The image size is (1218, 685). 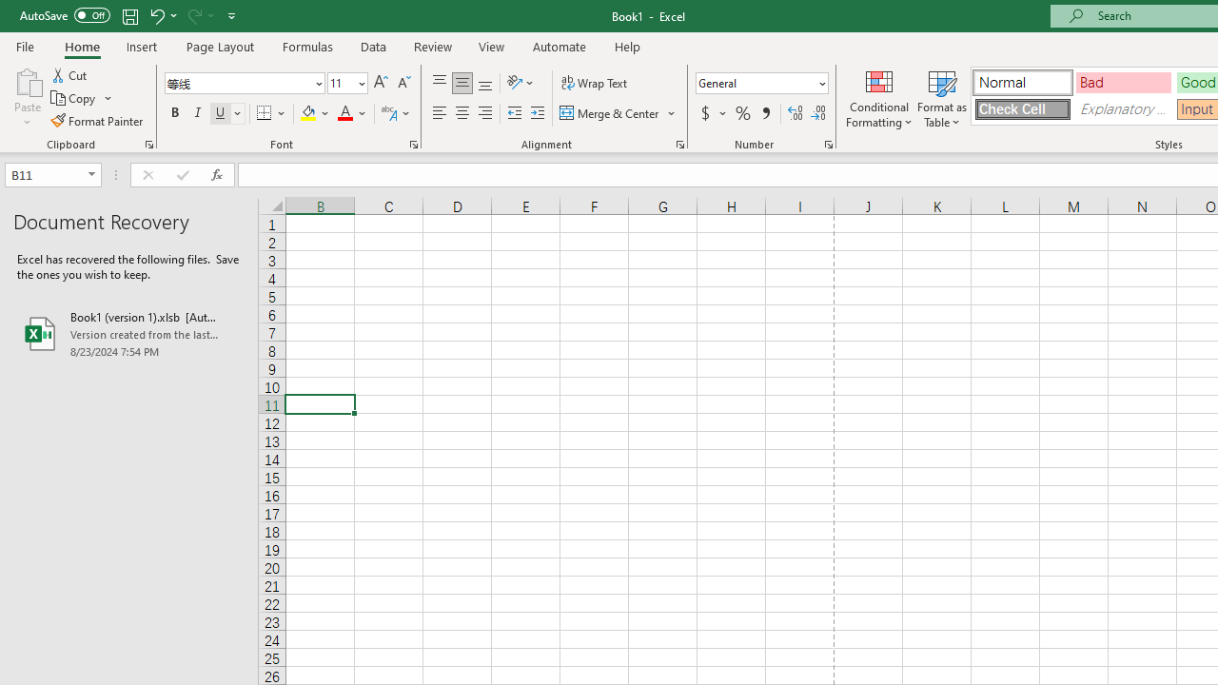 I want to click on Font Color, so click(x=352, y=114).